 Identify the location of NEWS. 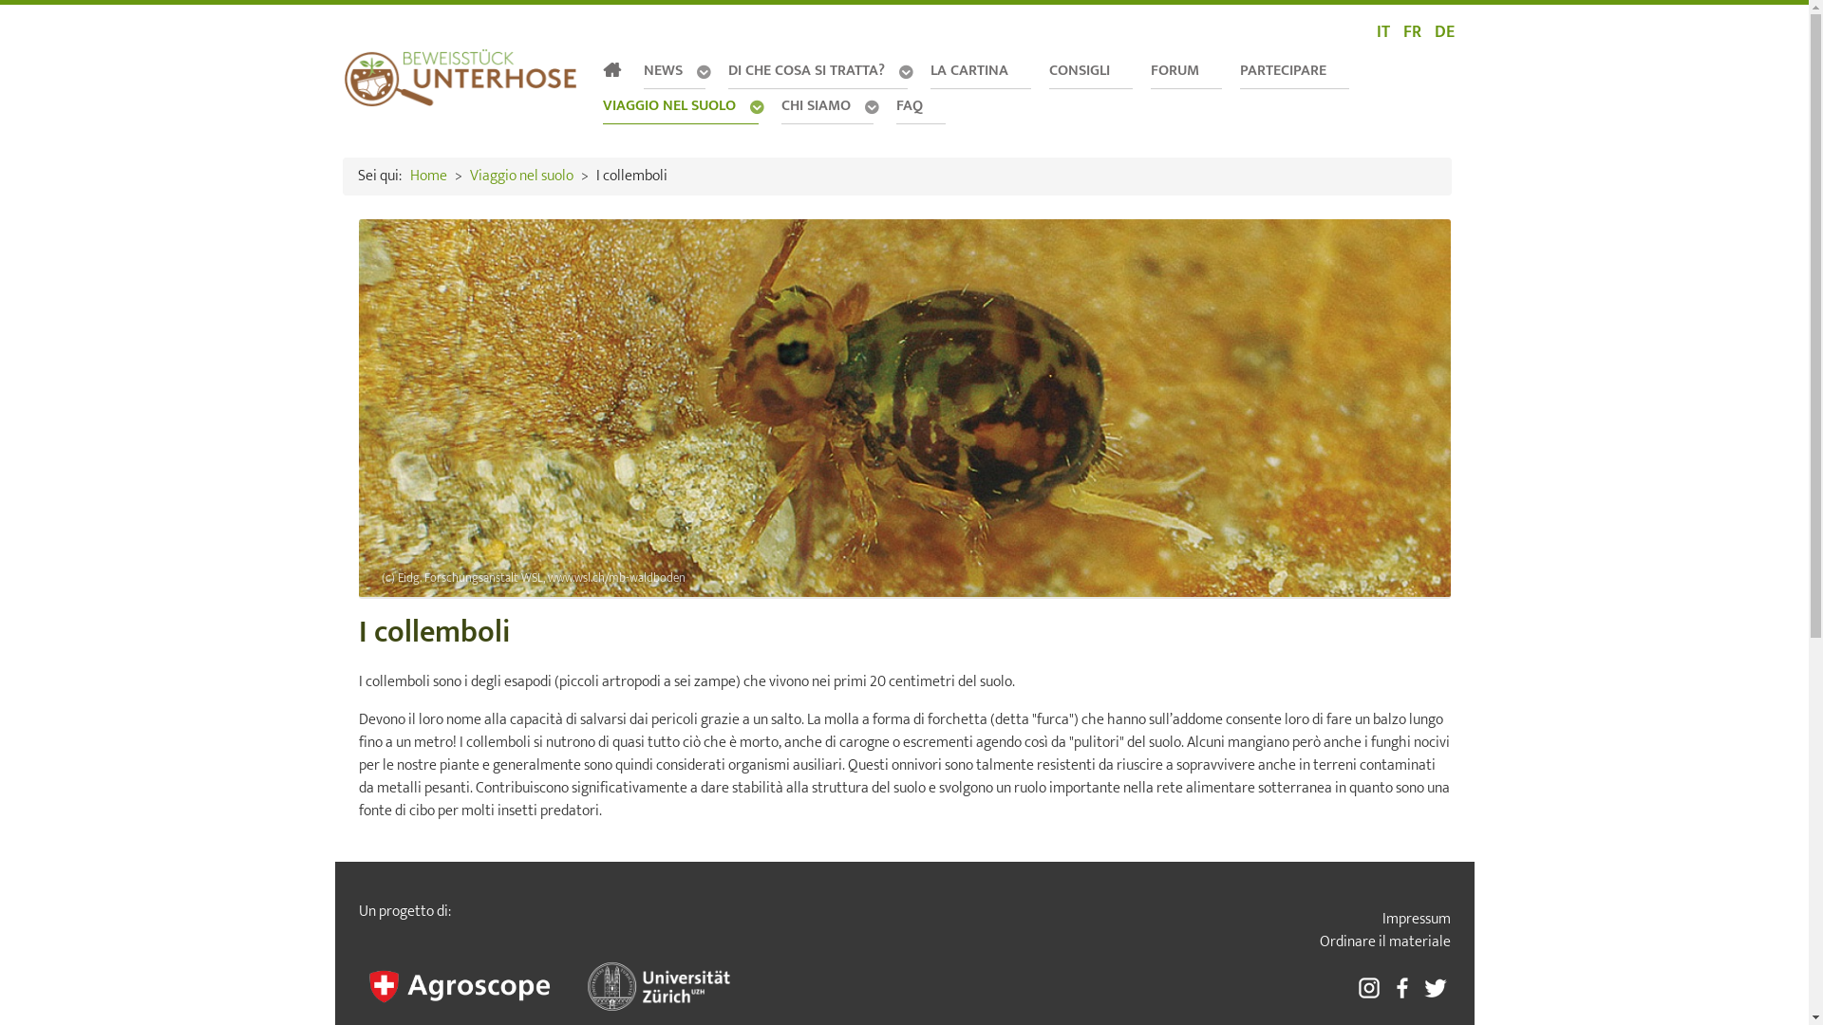
(677, 72).